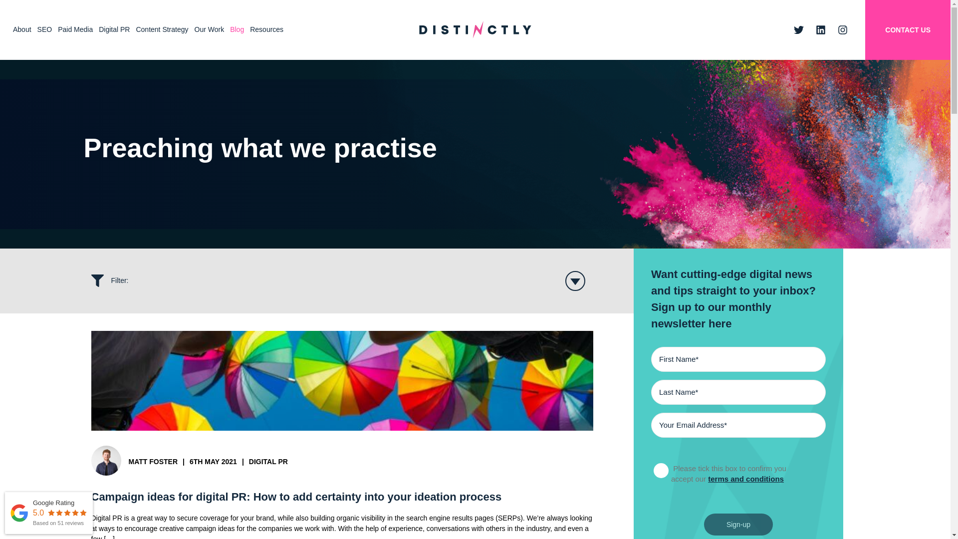 This screenshot has height=539, width=958. What do you see at coordinates (114, 29) in the screenshot?
I see `Digital PR` at bounding box center [114, 29].